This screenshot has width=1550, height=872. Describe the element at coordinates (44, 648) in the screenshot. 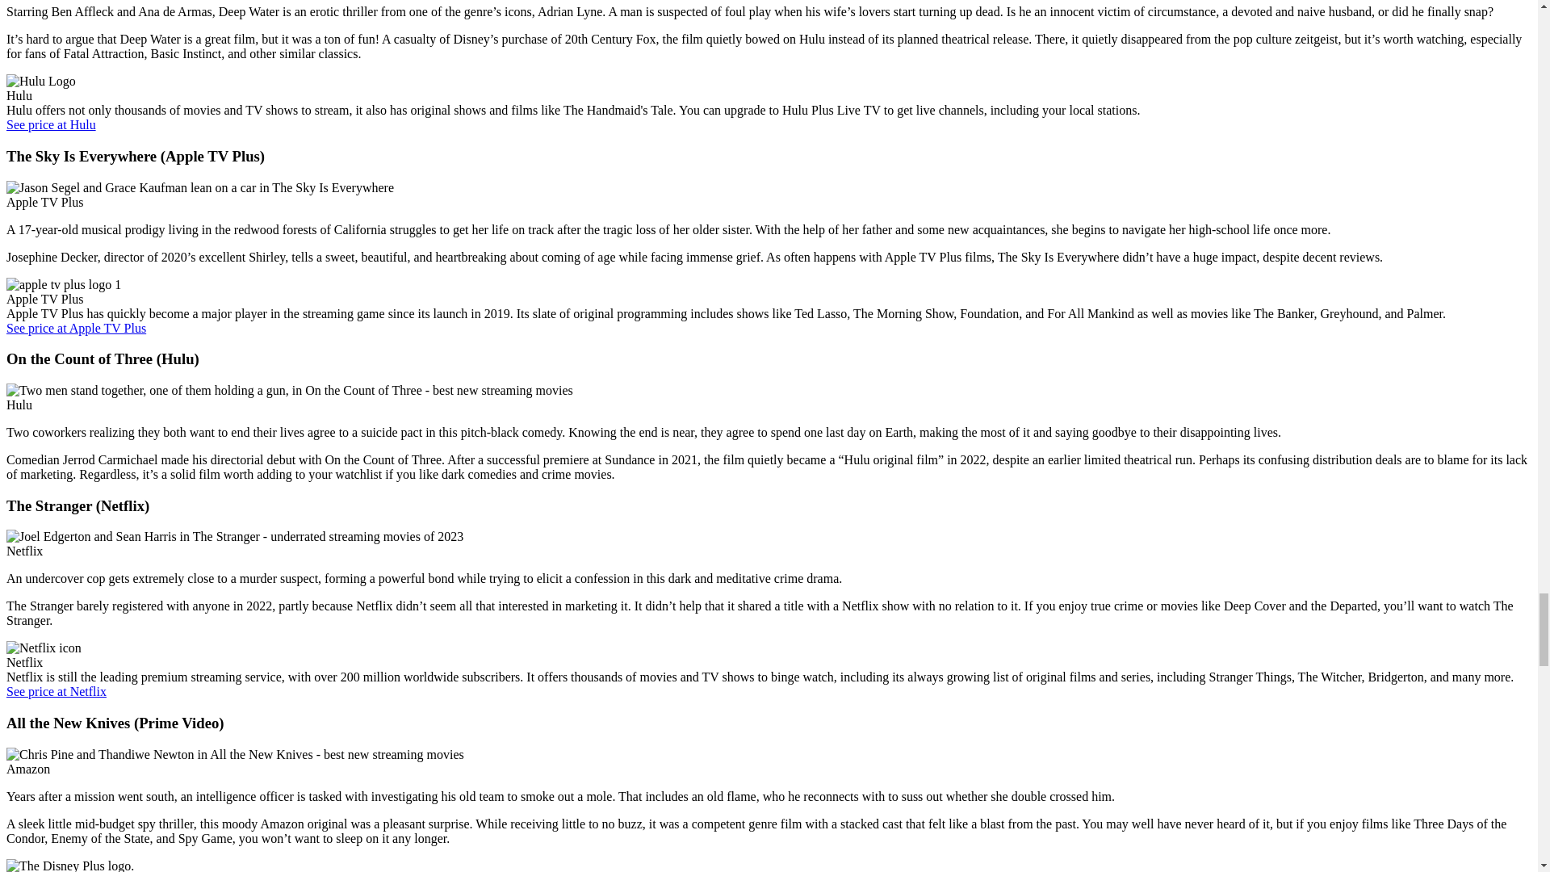

I see `Netflix icon` at that location.